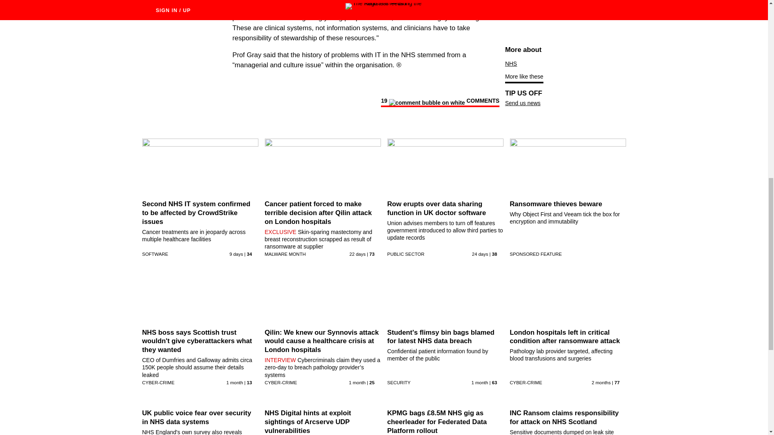 The width and height of the screenshot is (774, 435). Describe the element at coordinates (357, 254) in the screenshot. I see `5 Jul 2024 17:0` at that location.